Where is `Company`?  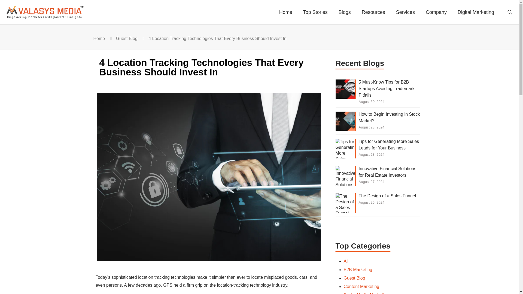 Company is located at coordinates (436, 12).